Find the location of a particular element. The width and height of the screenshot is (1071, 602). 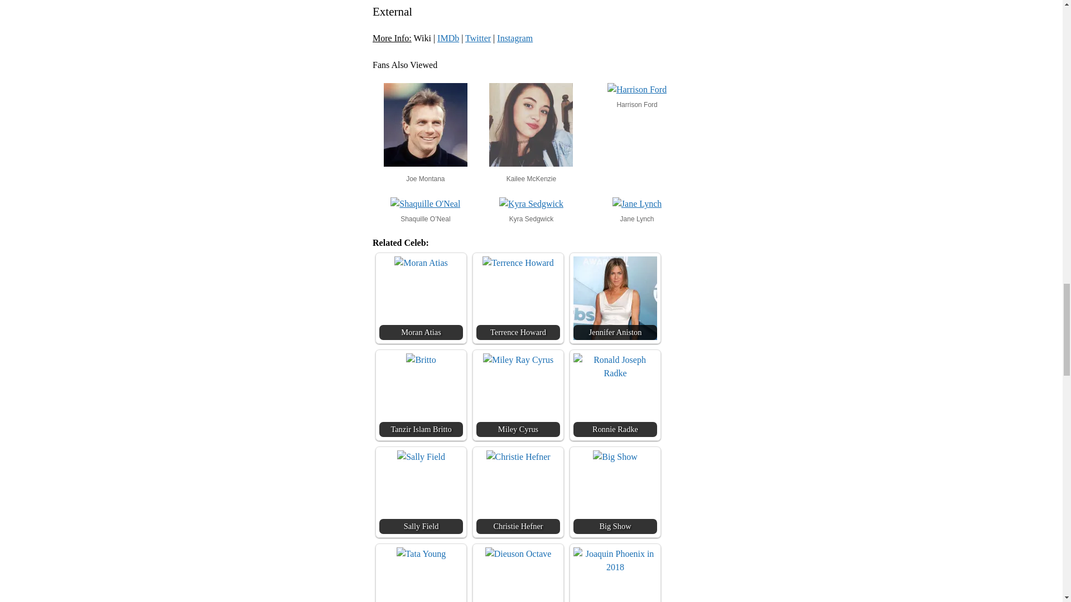

Sarah Schreiber - Instagram is located at coordinates (514, 38).